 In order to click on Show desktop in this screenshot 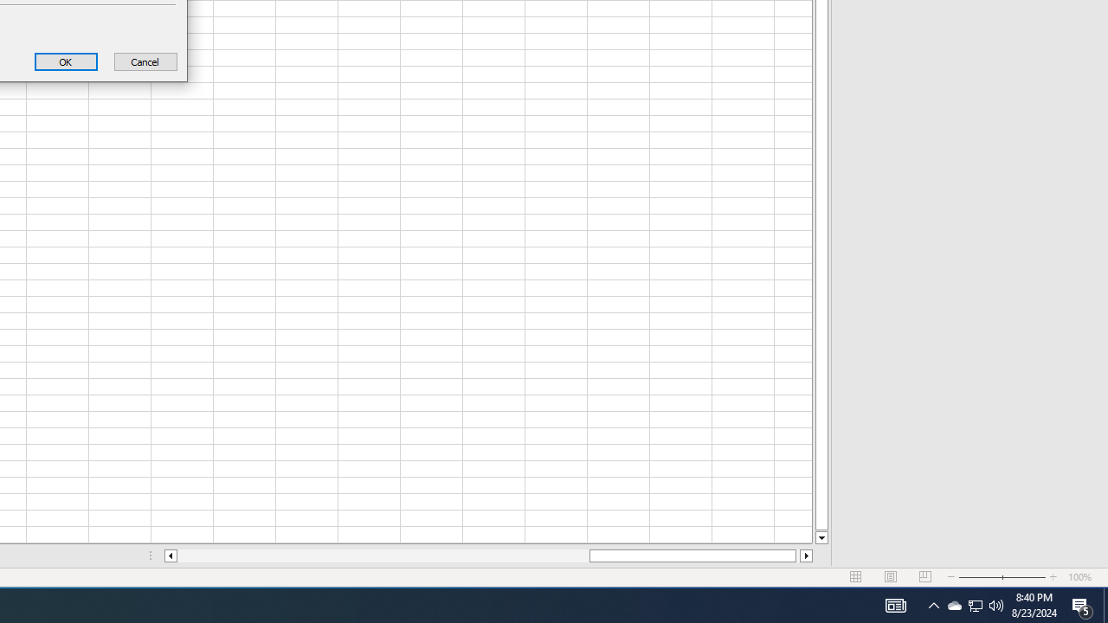, I will do `click(1105, 606)`.